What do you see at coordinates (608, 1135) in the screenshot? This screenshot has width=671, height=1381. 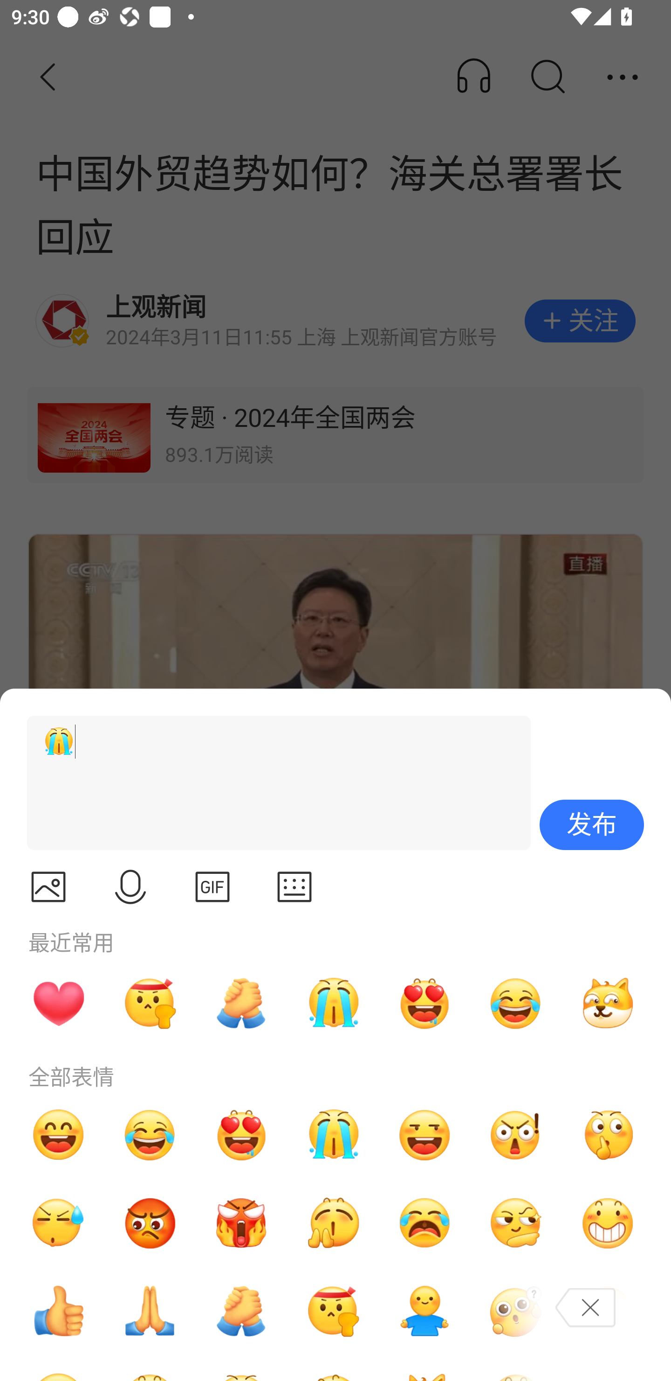 I see `嘘` at bounding box center [608, 1135].